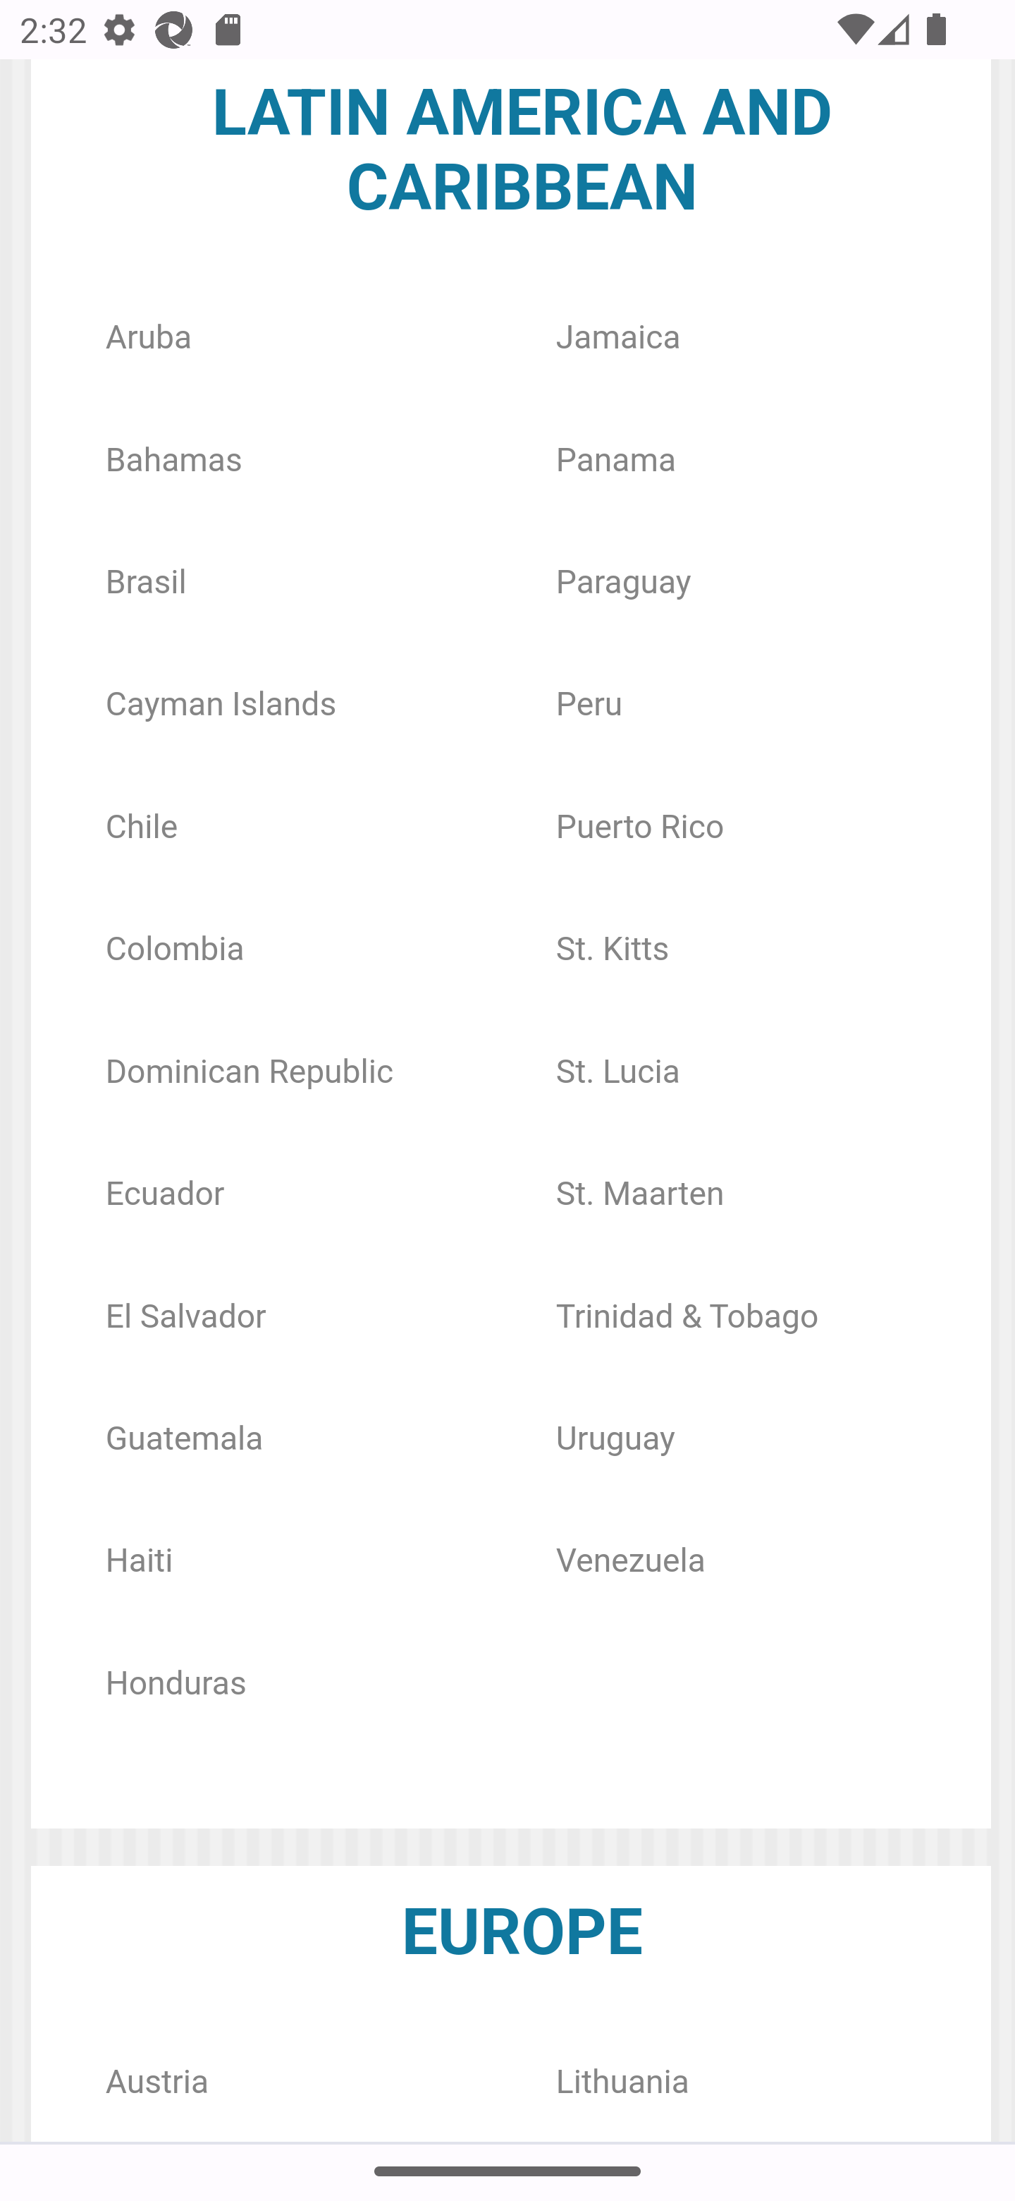 The width and height of the screenshot is (1015, 2201). Describe the element at coordinates (175, 951) in the screenshot. I see `Colombia` at that location.